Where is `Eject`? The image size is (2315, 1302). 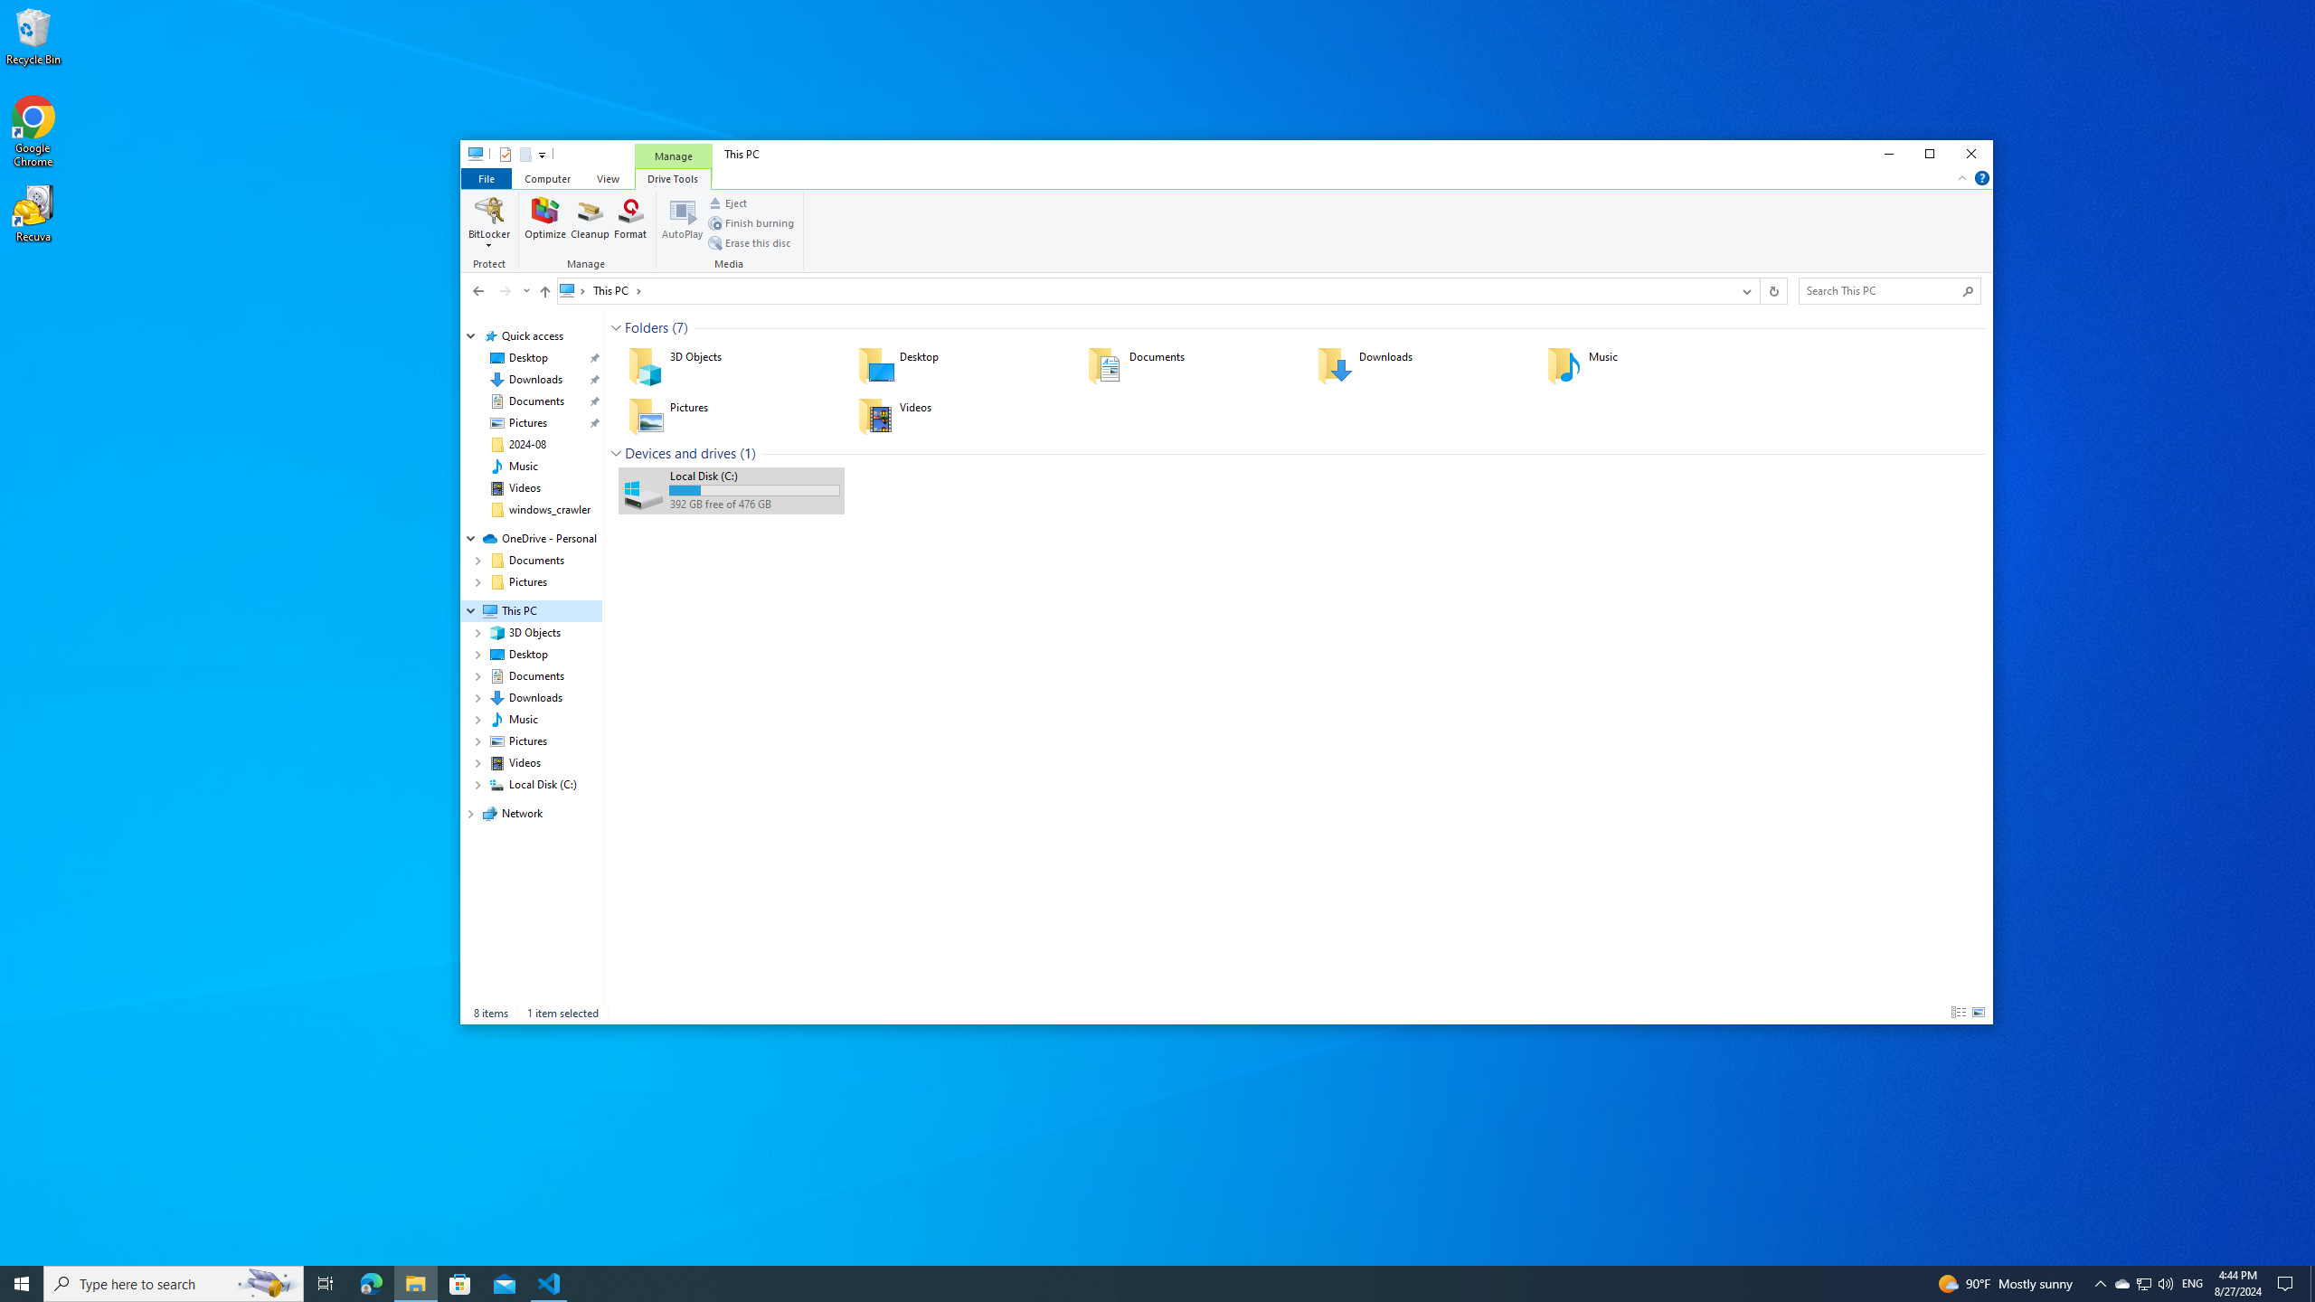 Eject is located at coordinates (727, 203).